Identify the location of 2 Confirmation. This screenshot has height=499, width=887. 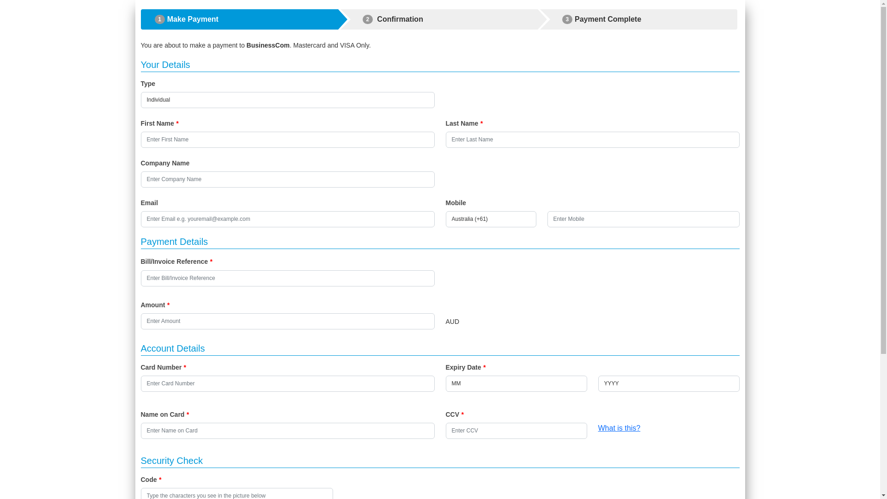
(439, 19).